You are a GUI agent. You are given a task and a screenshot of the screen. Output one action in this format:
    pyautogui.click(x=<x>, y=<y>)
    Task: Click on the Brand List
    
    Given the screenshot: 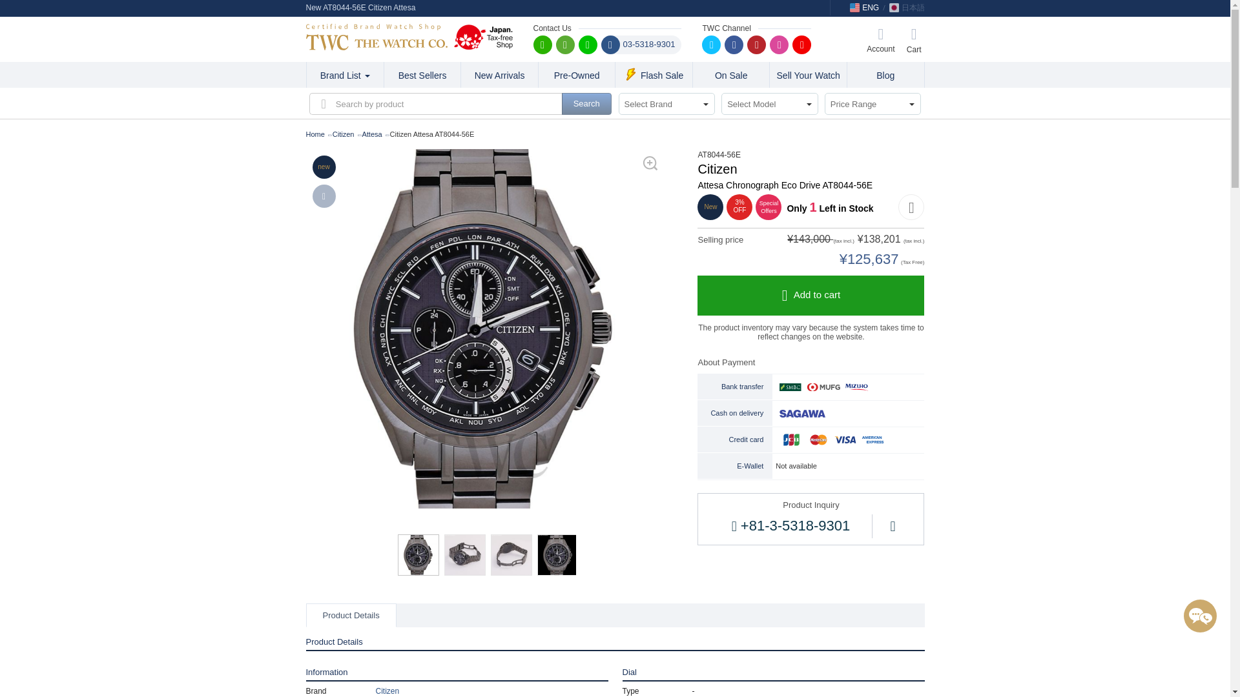 What is the action you would take?
    pyautogui.click(x=345, y=75)
    